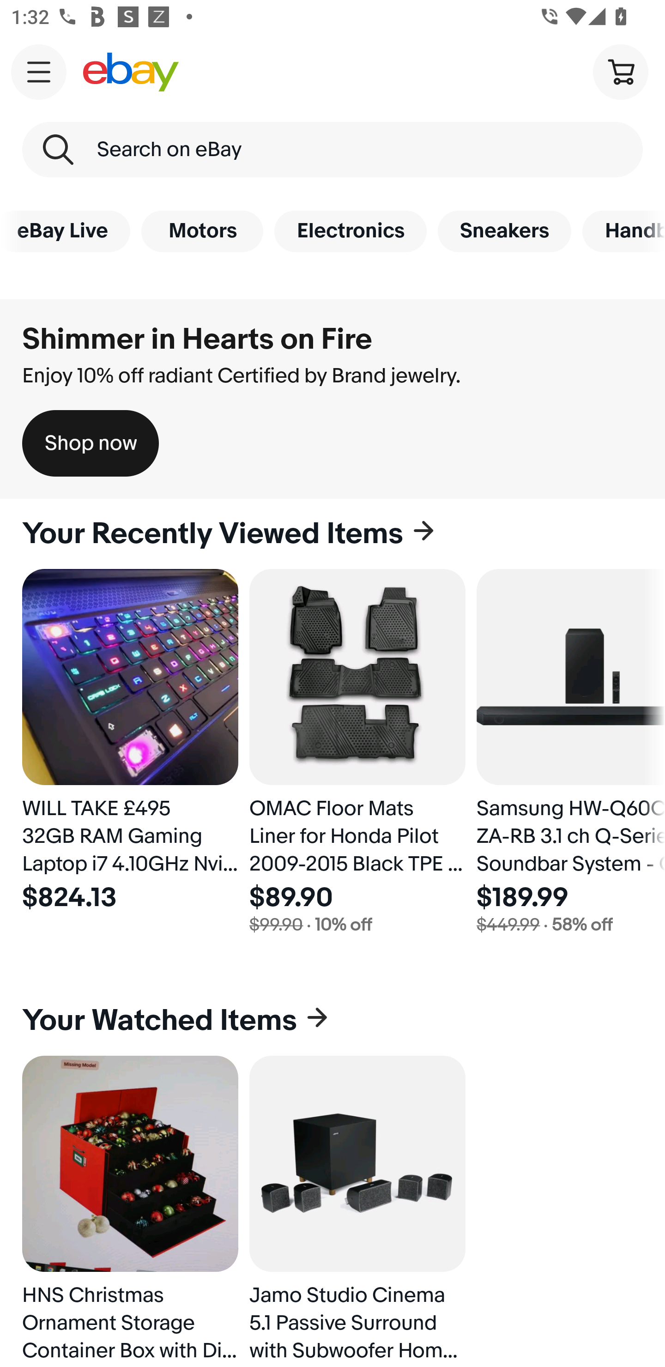 The image size is (665, 1367). What do you see at coordinates (332, 150) in the screenshot?
I see `Search on eBay Search Keyword Search on eBay` at bounding box center [332, 150].